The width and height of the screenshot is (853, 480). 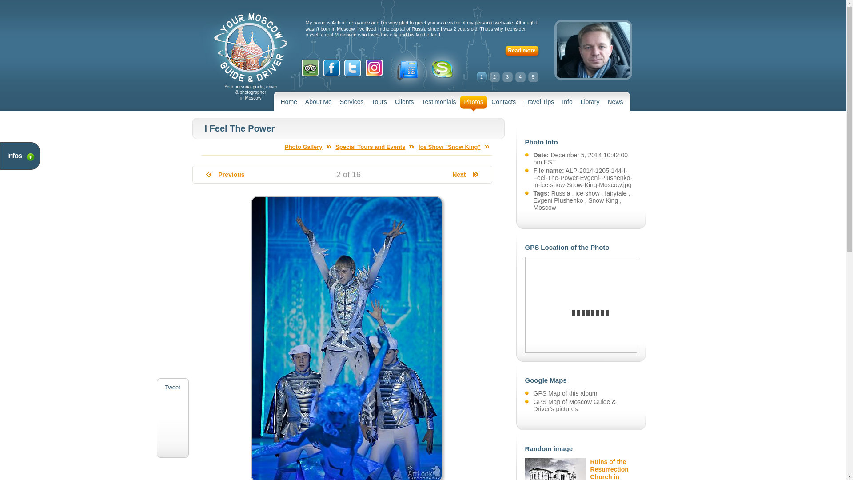 I want to click on Photo Gallery, so click(x=308, y=147).